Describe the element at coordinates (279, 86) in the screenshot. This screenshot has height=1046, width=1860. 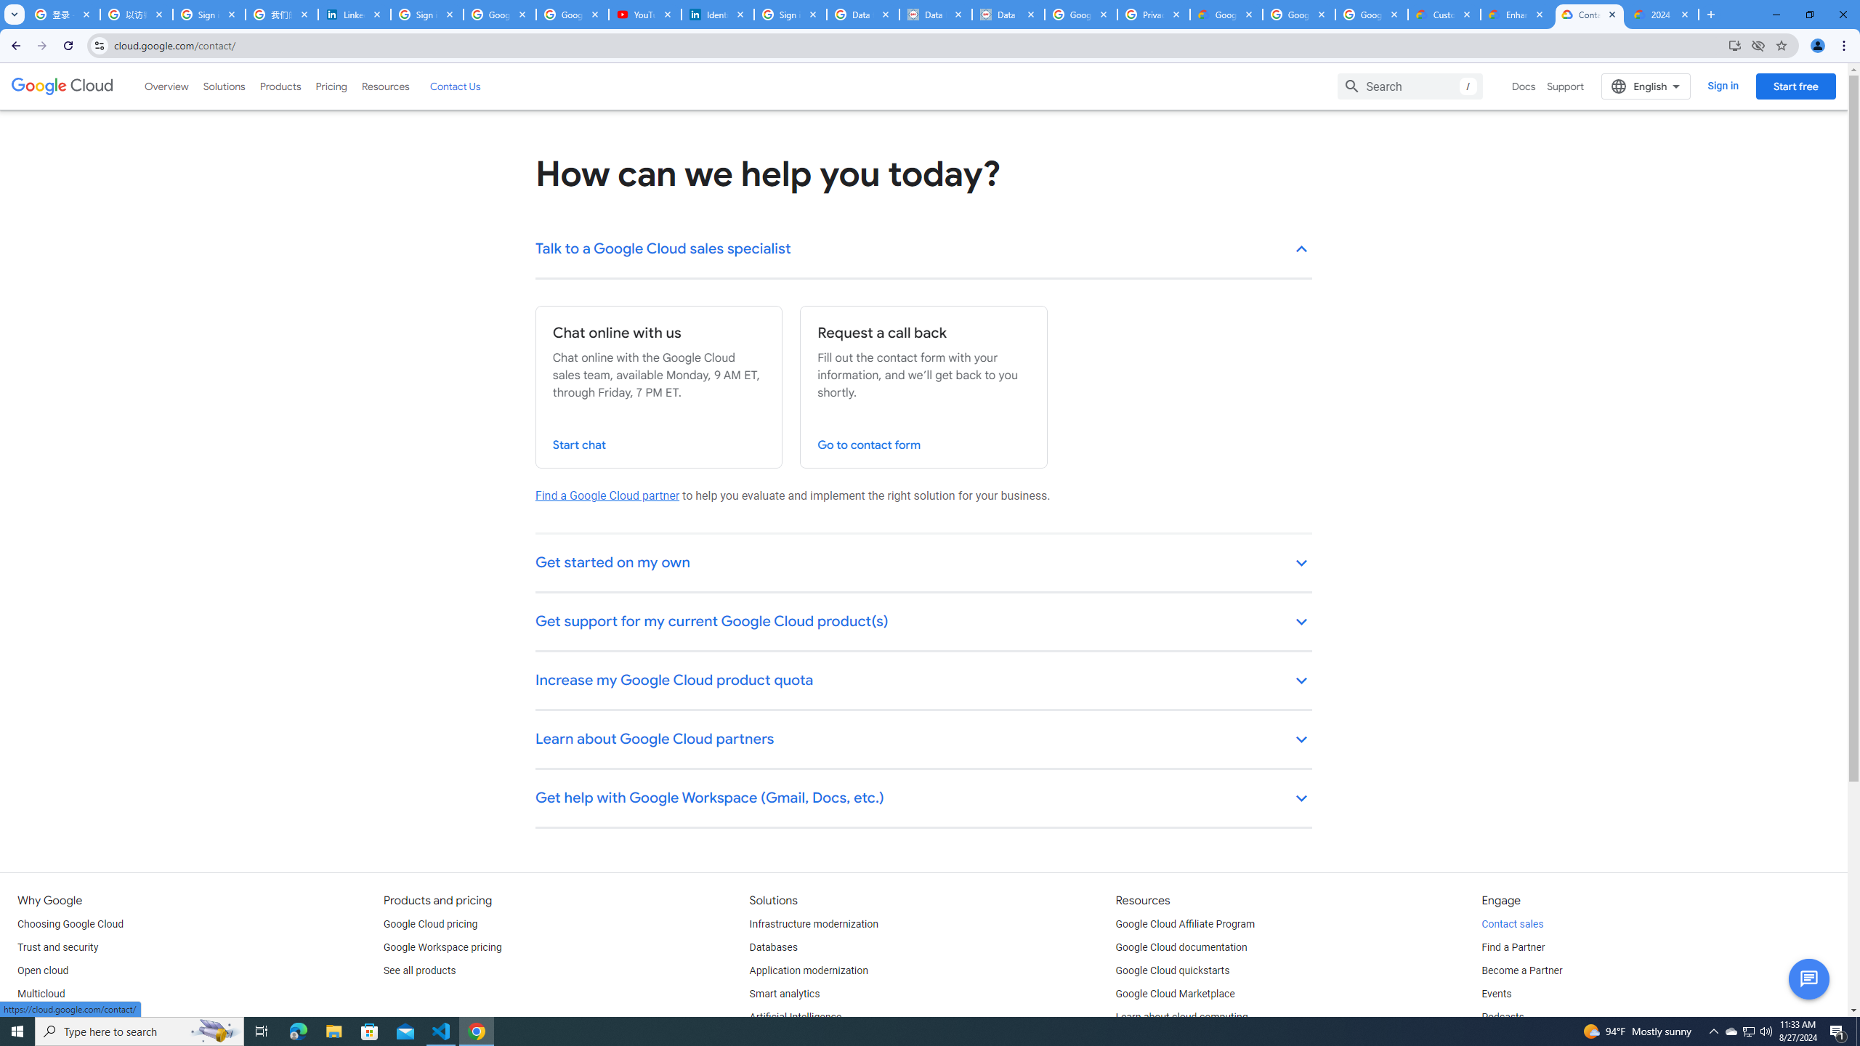
I see `Products` at that location.